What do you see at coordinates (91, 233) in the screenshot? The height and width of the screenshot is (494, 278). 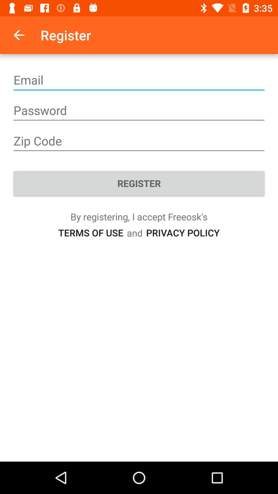 I see `swipe until terms of use icon` at bounding box center [91, 233].